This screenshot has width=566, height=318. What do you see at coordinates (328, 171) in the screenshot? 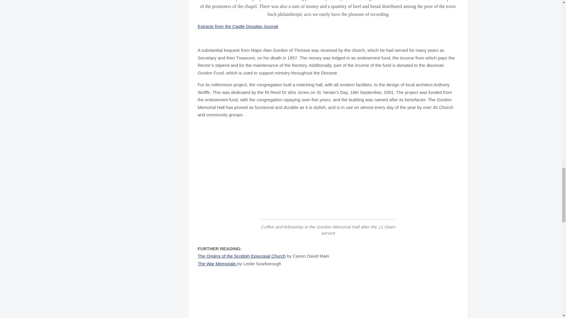
I see `coffeeinhall` at bounding box center [328, 171].